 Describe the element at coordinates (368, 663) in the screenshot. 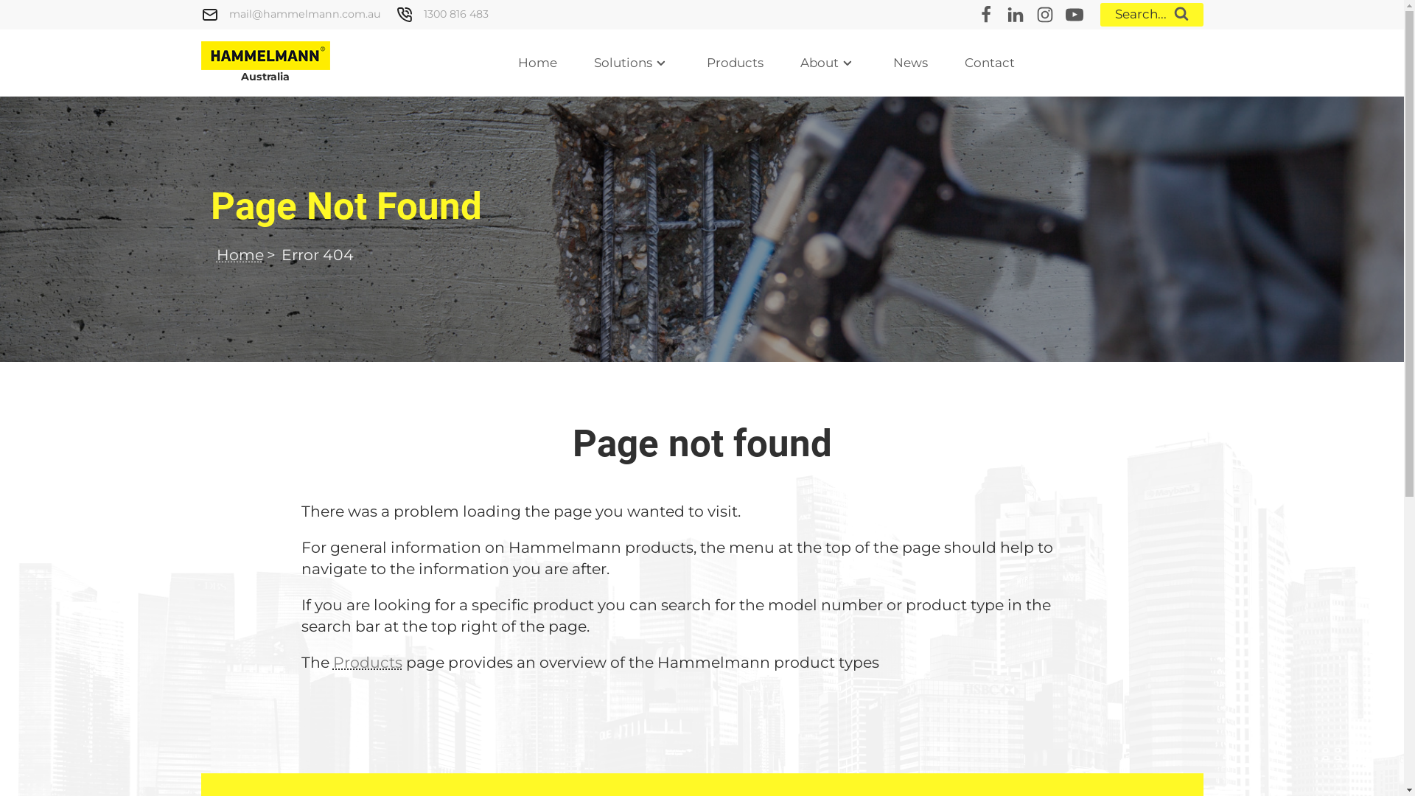

I see `Products` at that location.